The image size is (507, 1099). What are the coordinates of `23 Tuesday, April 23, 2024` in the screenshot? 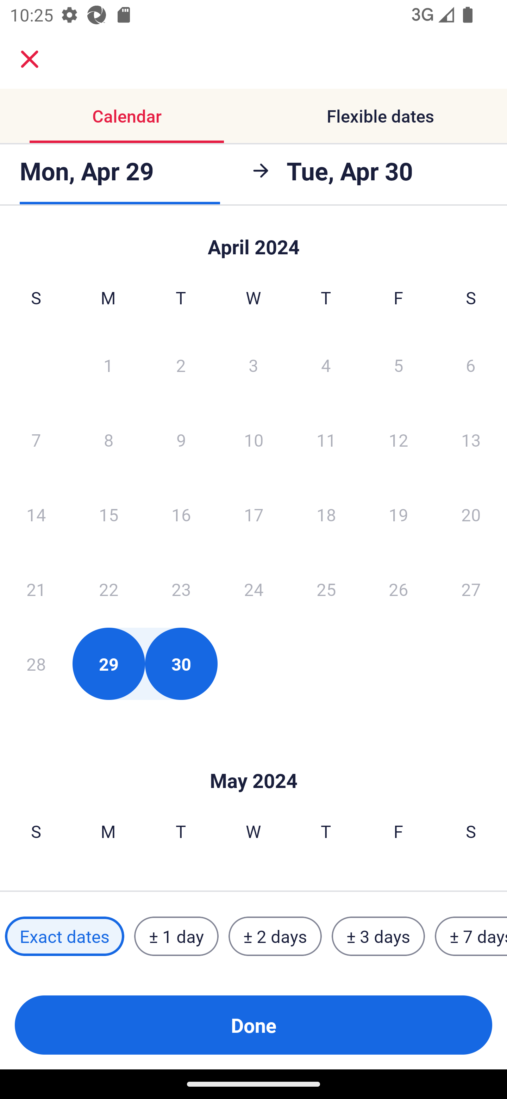 It's located at (181, 589).